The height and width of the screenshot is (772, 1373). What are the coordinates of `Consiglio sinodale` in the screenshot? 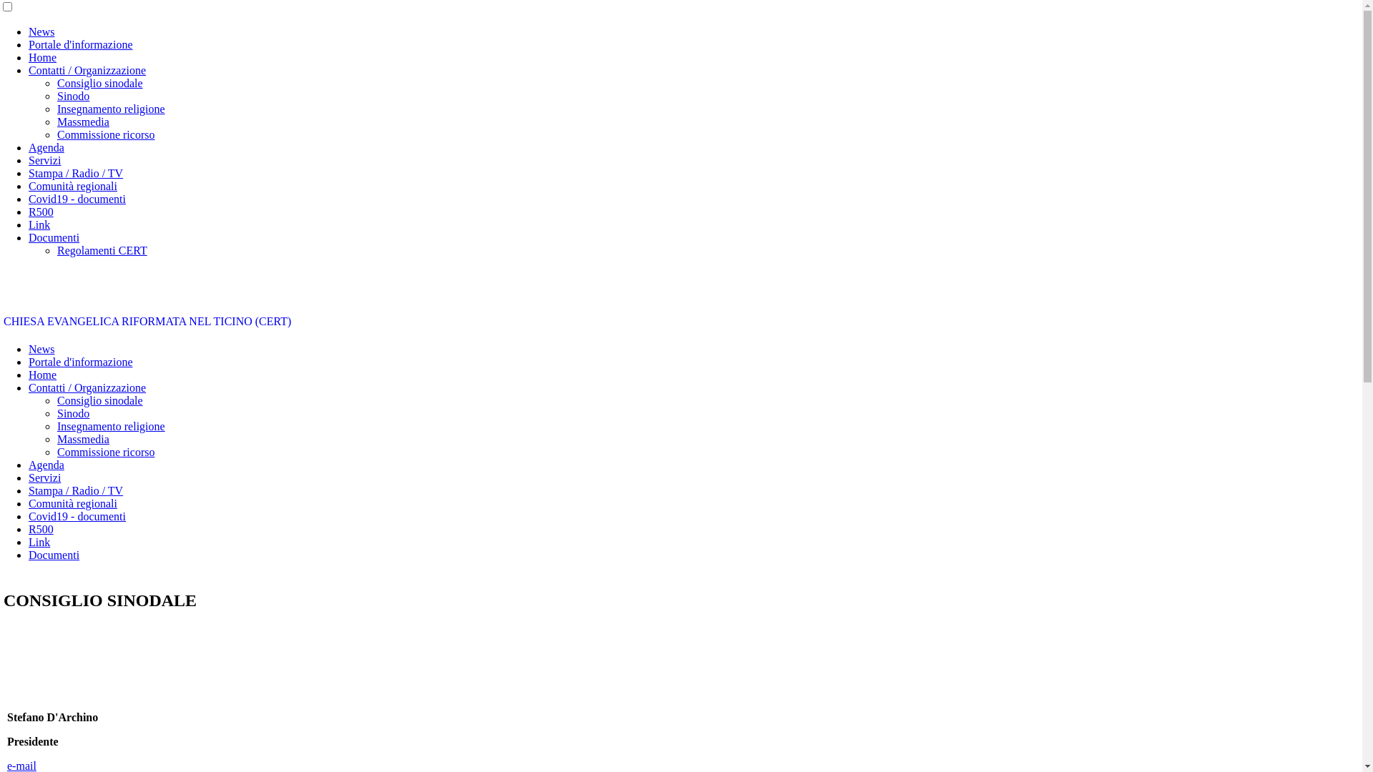 It's located at (100, 83).